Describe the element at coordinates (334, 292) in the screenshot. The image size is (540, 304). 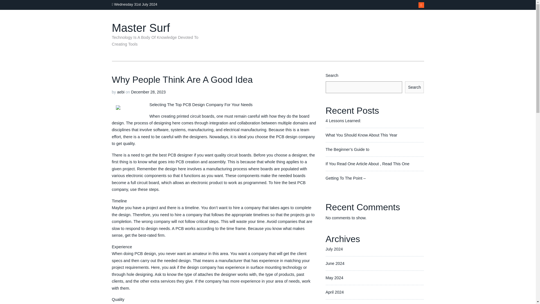
I see `May 2024` at that location.